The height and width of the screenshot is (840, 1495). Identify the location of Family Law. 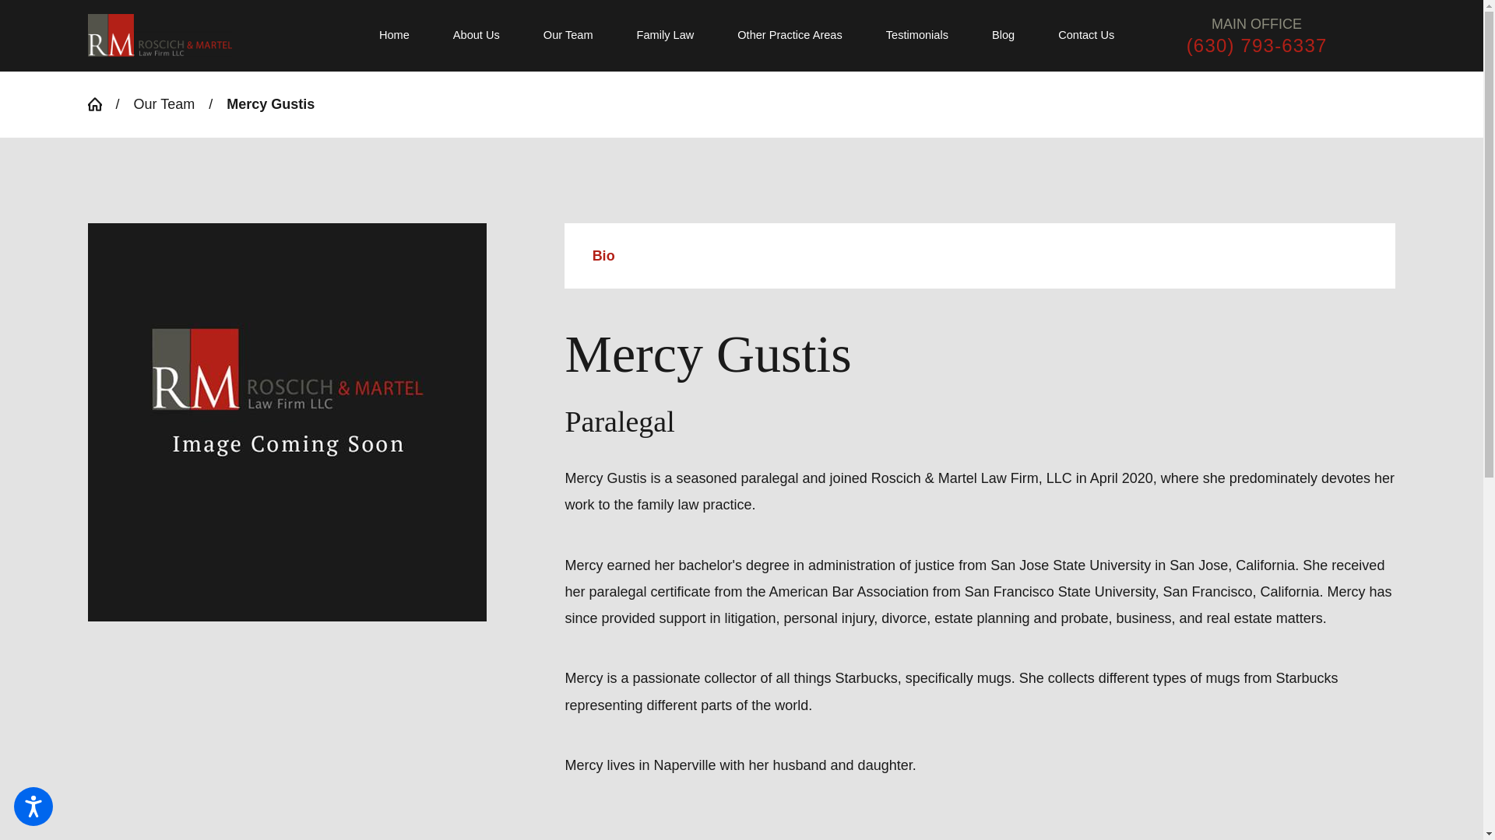
(665, 36).